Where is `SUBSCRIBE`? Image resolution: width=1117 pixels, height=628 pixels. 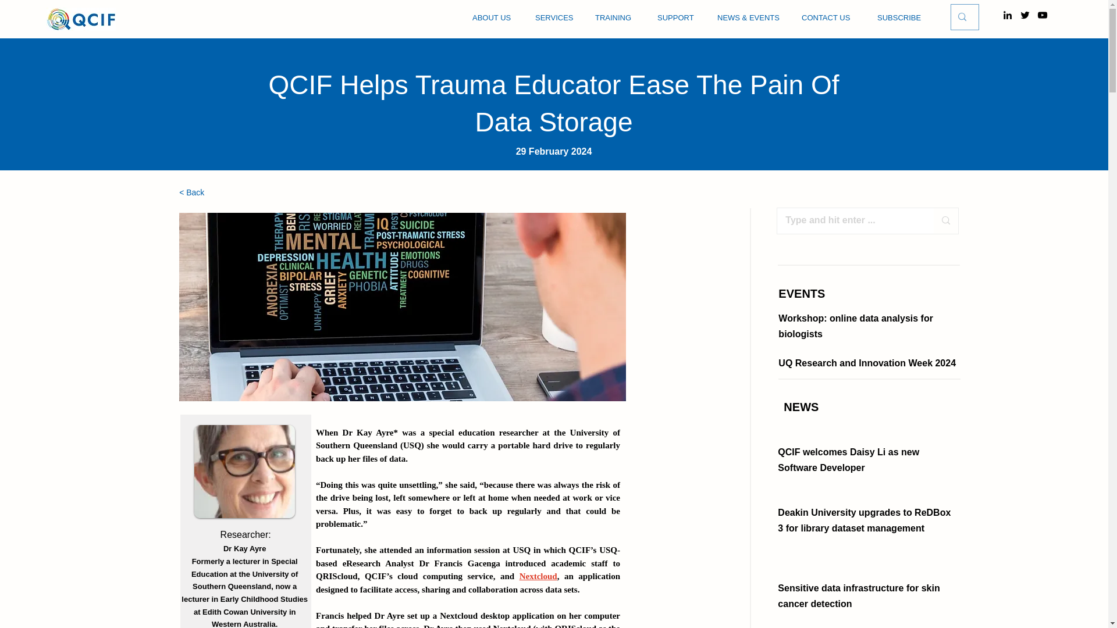
SUBSCRIBE is located at coordinates (900, 18).